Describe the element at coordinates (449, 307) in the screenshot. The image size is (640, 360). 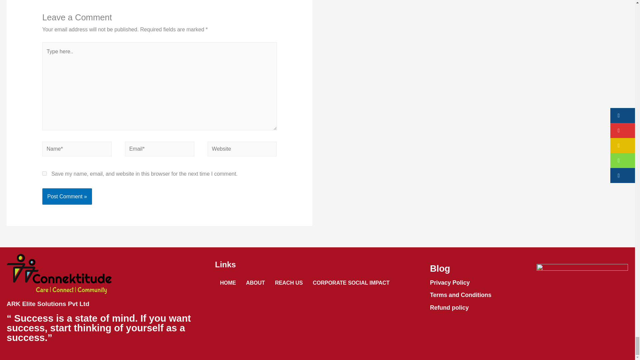
I see `Refund policy` at that location.